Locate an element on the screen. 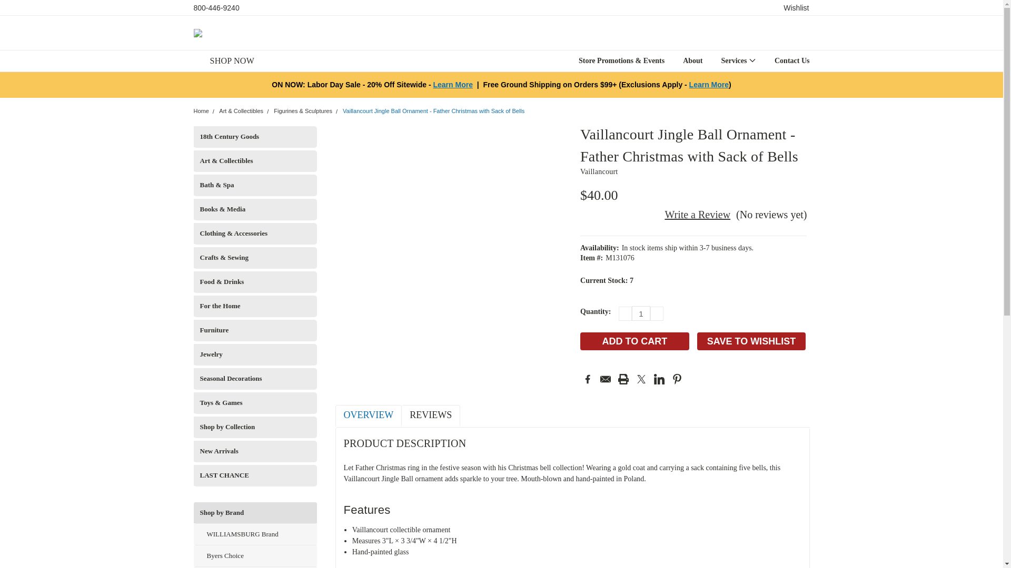  Wishlist is located at coordinates (796, 7).